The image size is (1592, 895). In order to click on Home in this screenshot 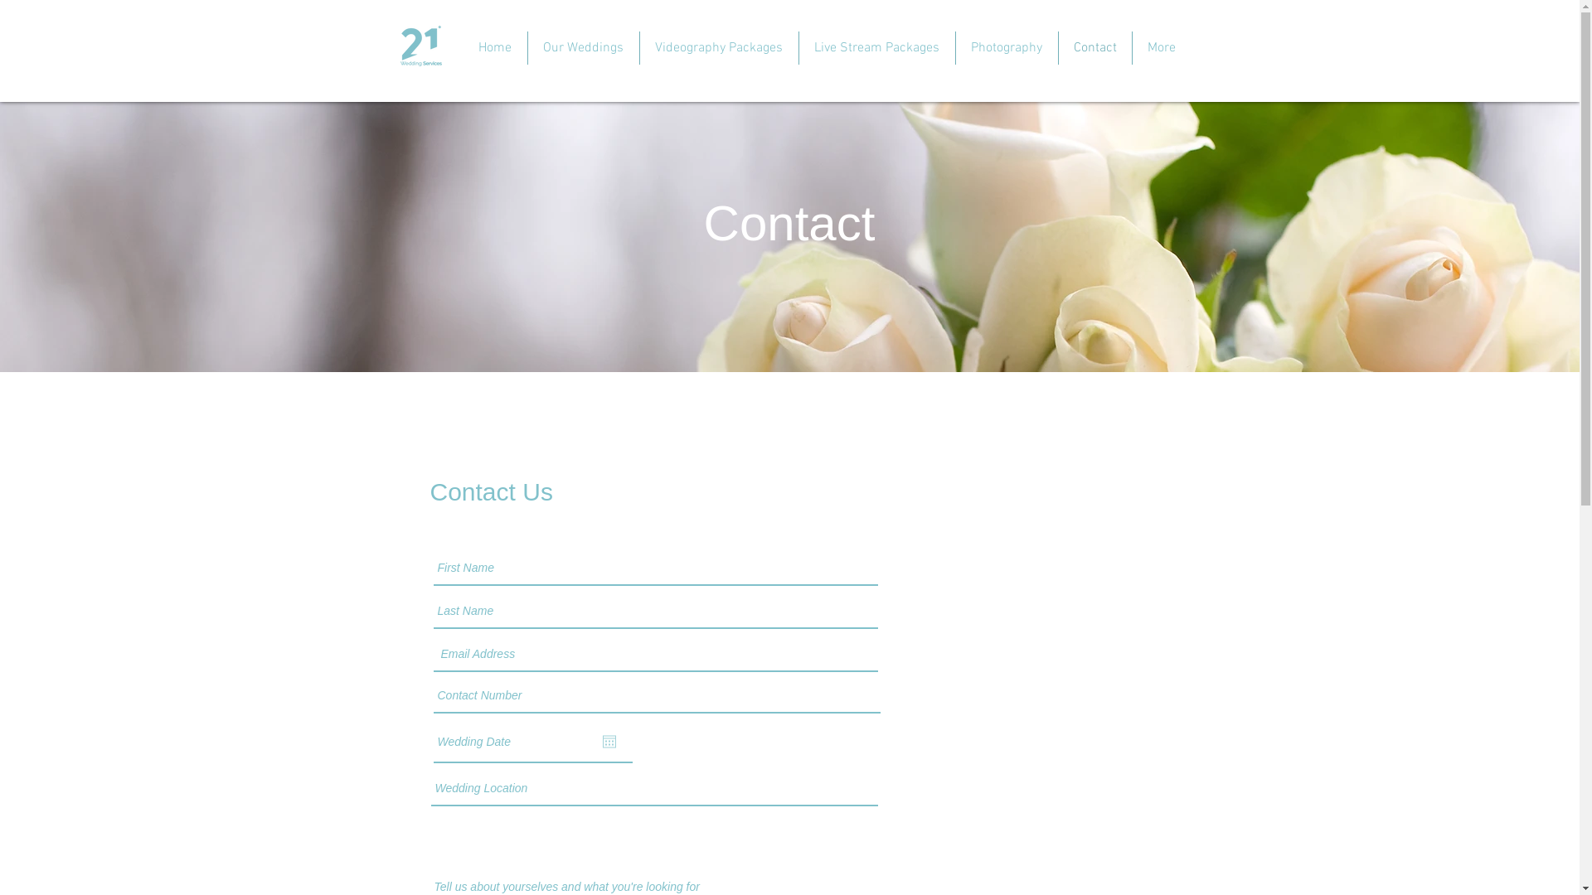, I will do `click(494, 48)`.